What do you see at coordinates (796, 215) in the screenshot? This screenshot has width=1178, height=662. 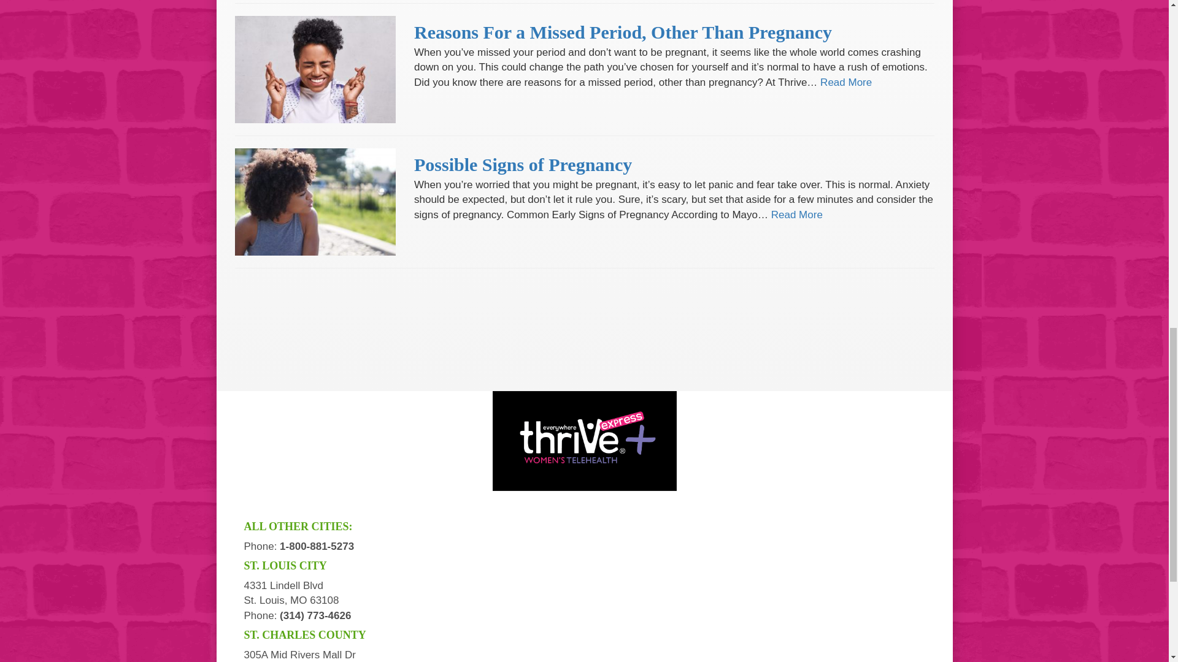 I see `Read More` at bounding box center [796, 215].